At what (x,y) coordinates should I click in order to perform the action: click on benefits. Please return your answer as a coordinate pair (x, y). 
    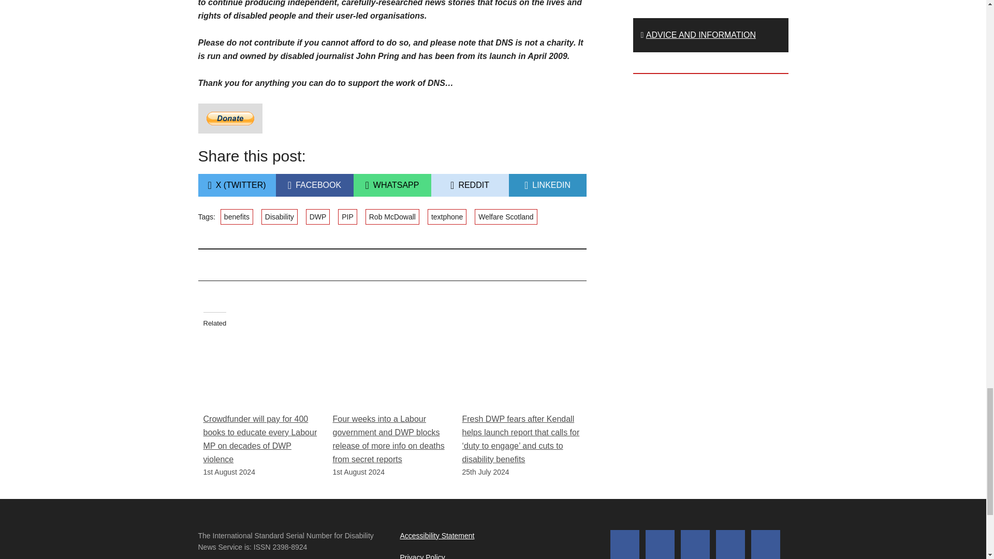
    Looking at the image, I should click on (547, 185).